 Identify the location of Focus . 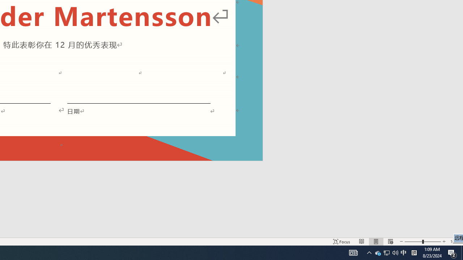
(341, 241).